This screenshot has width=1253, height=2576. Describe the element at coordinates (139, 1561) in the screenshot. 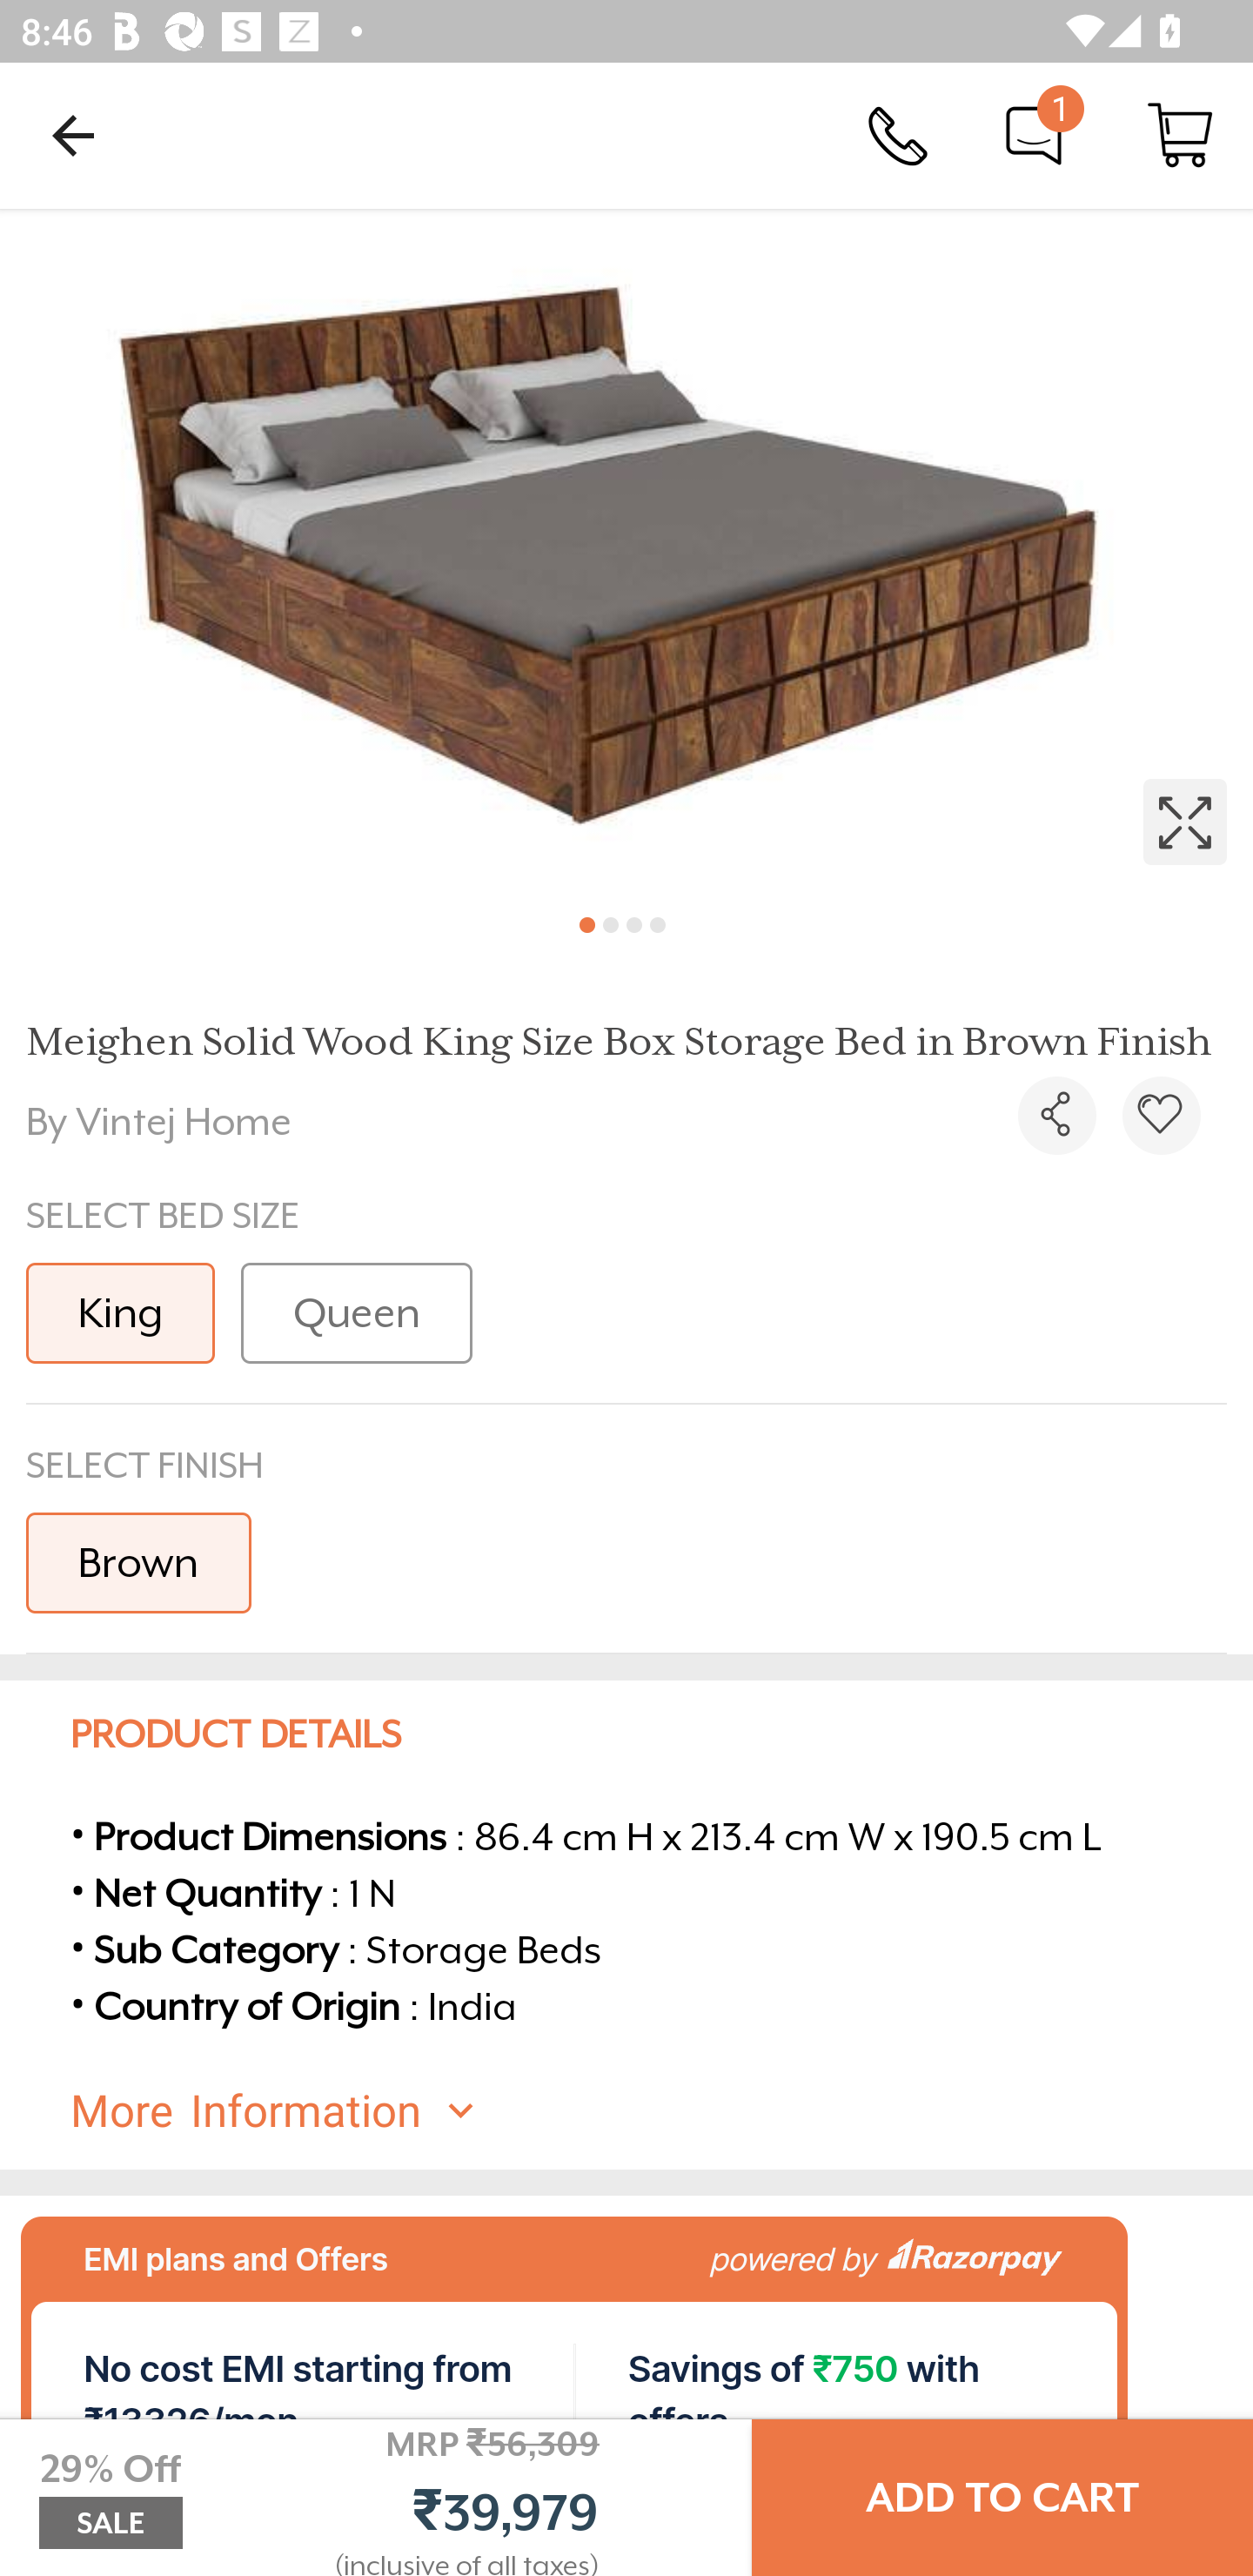

I see `Brown` at that location.